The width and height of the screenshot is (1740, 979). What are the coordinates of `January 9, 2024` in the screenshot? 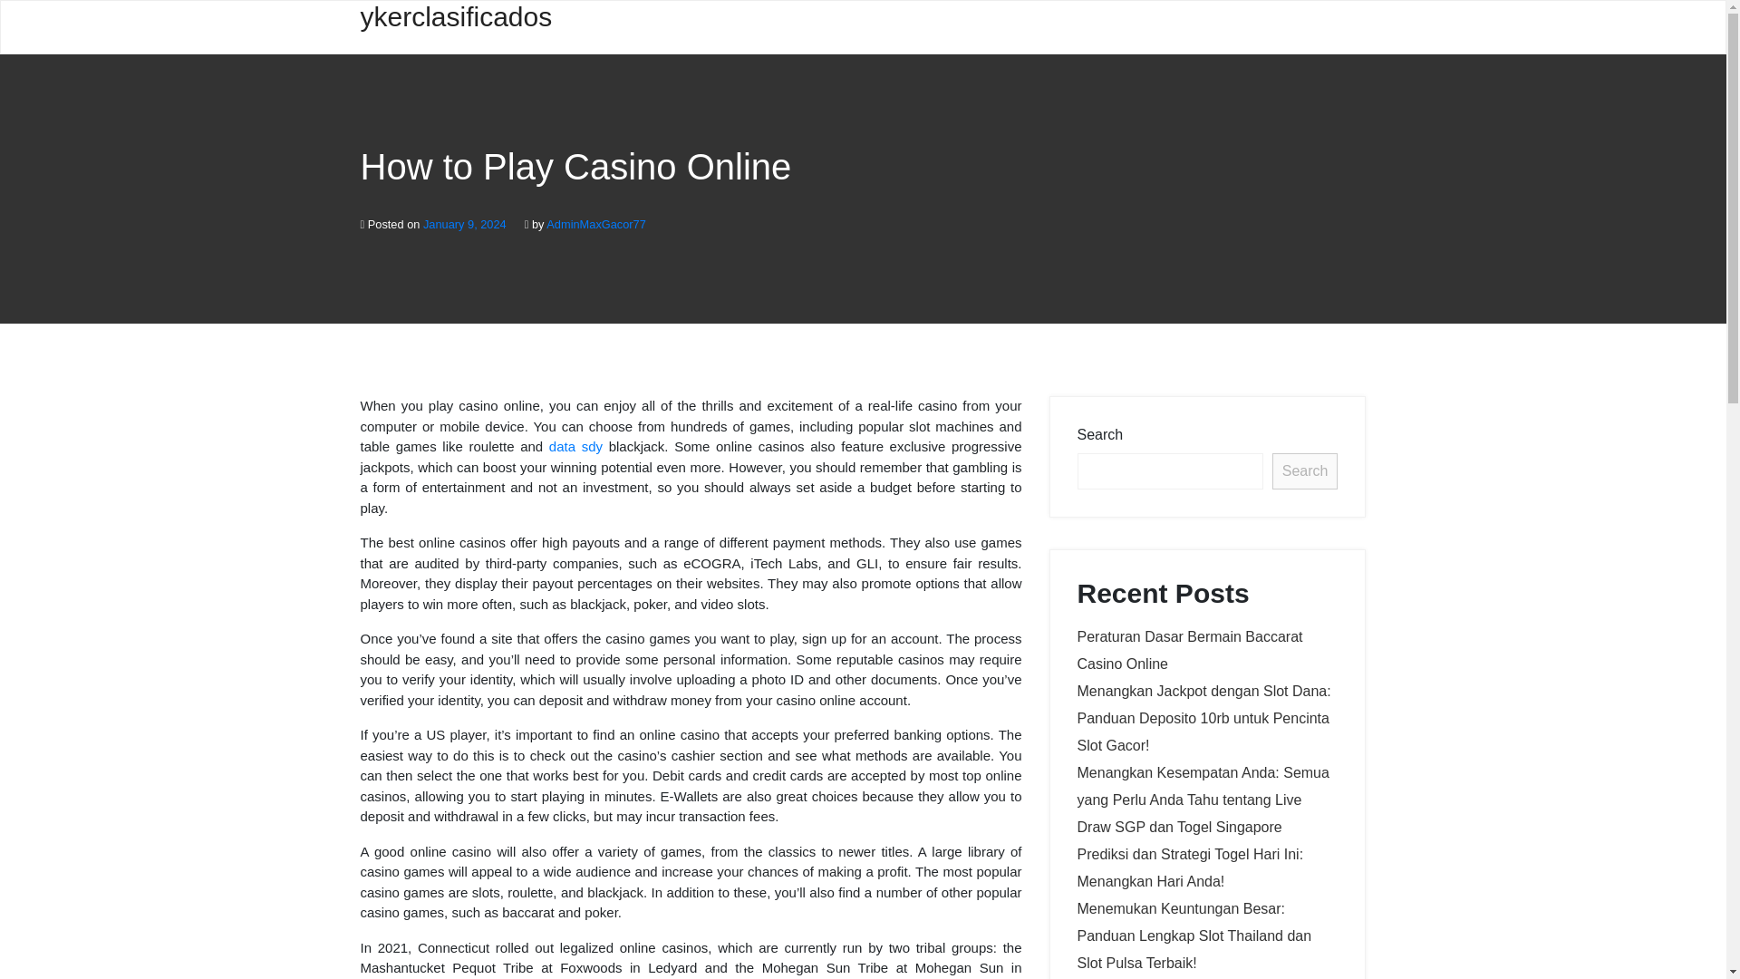 It's located at (464, 223).